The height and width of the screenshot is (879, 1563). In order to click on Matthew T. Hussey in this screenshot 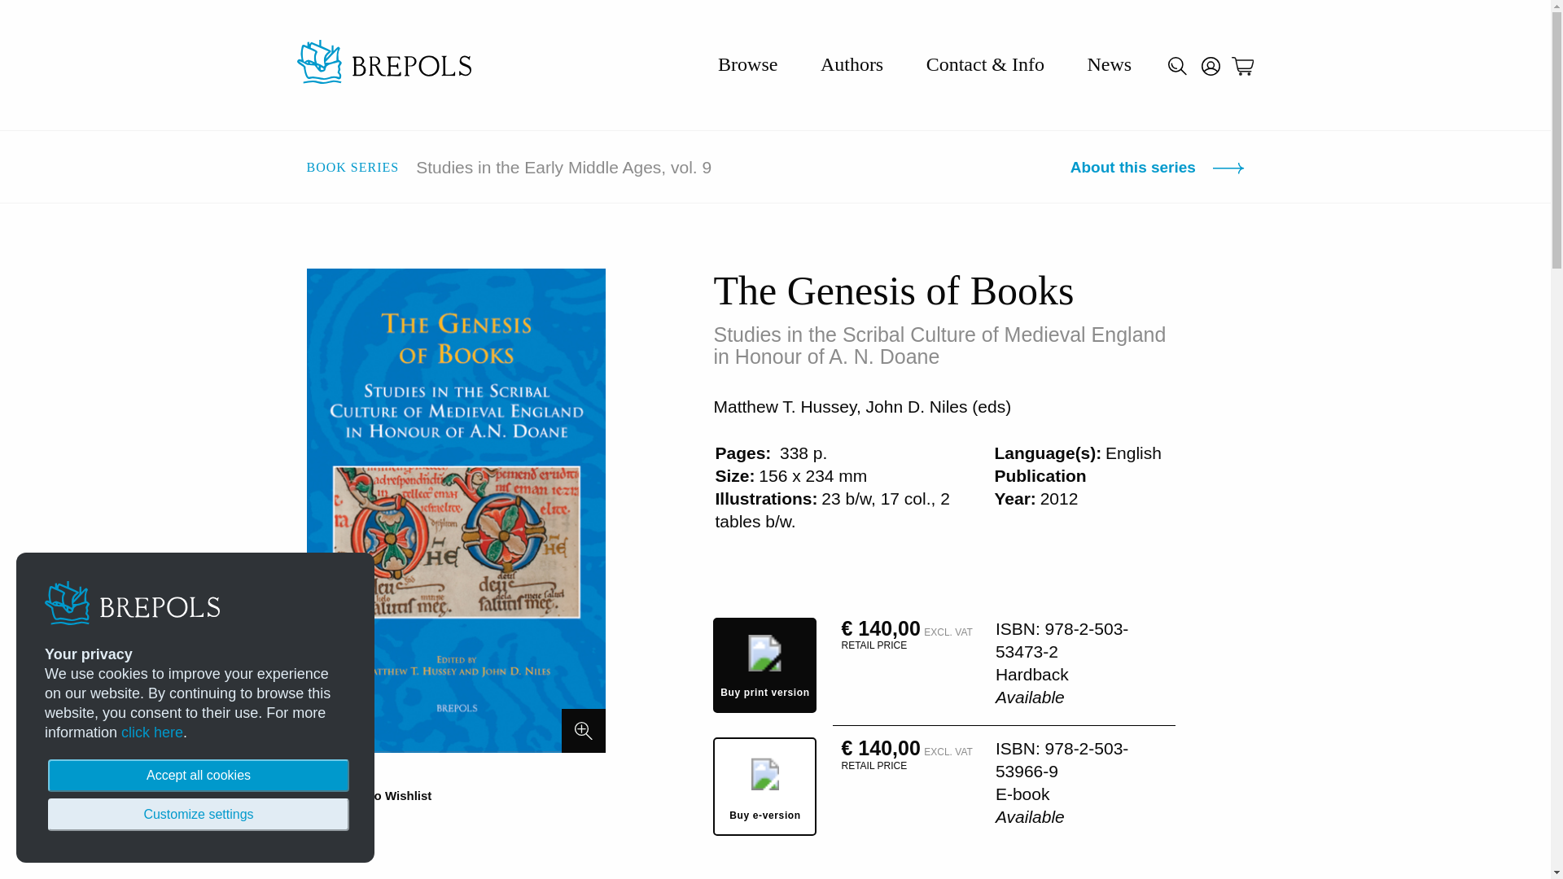, I will do `click(783, 406)`.